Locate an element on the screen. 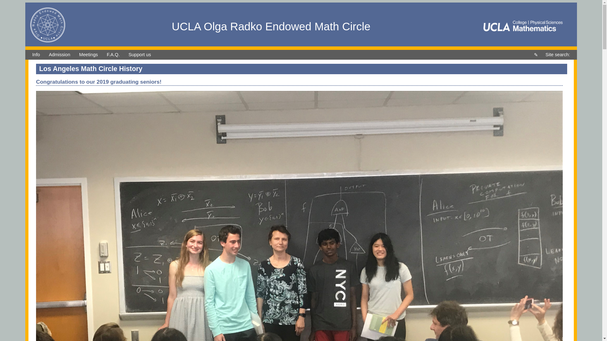 The height and width of the screenshot is (341, 607). Support us is located at coordinates (140, 55).